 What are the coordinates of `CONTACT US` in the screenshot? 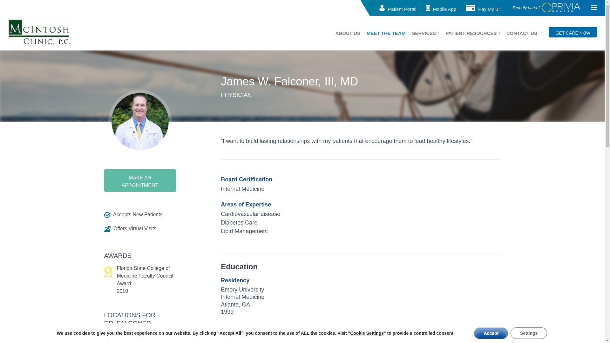 It's located at (522, 33).